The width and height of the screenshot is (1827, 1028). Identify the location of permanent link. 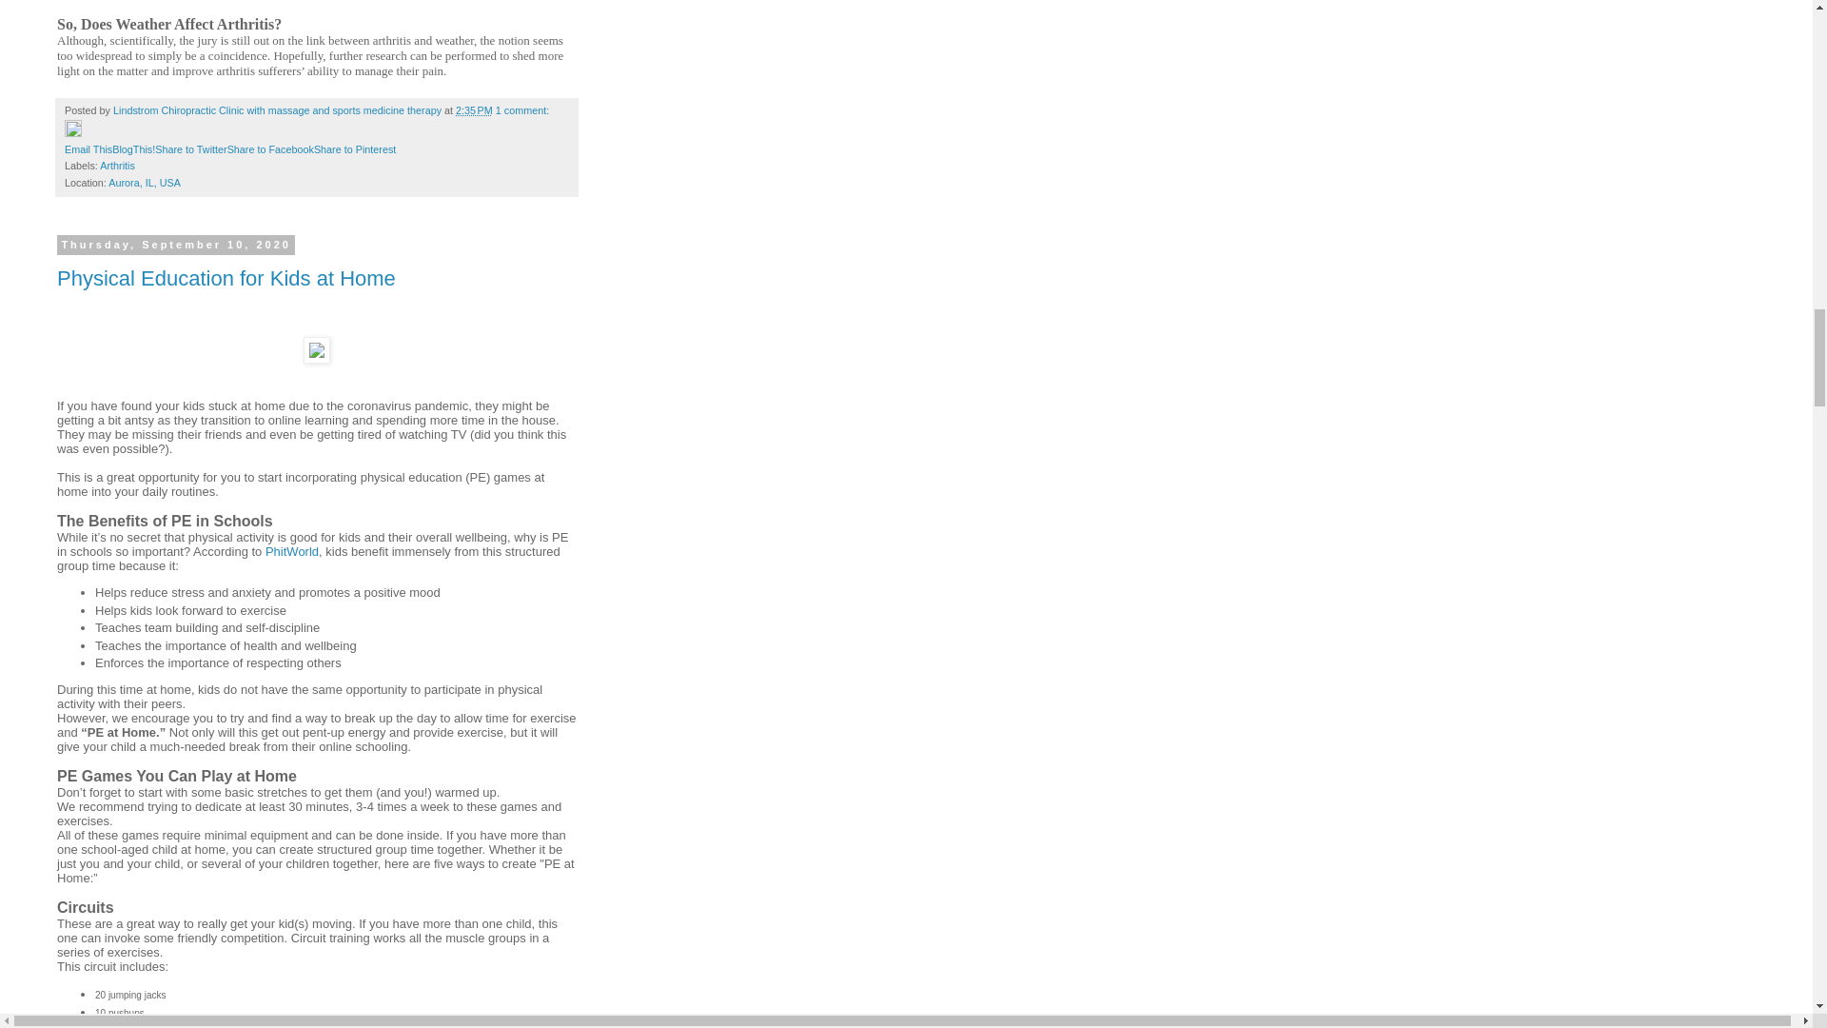
(474, 110).